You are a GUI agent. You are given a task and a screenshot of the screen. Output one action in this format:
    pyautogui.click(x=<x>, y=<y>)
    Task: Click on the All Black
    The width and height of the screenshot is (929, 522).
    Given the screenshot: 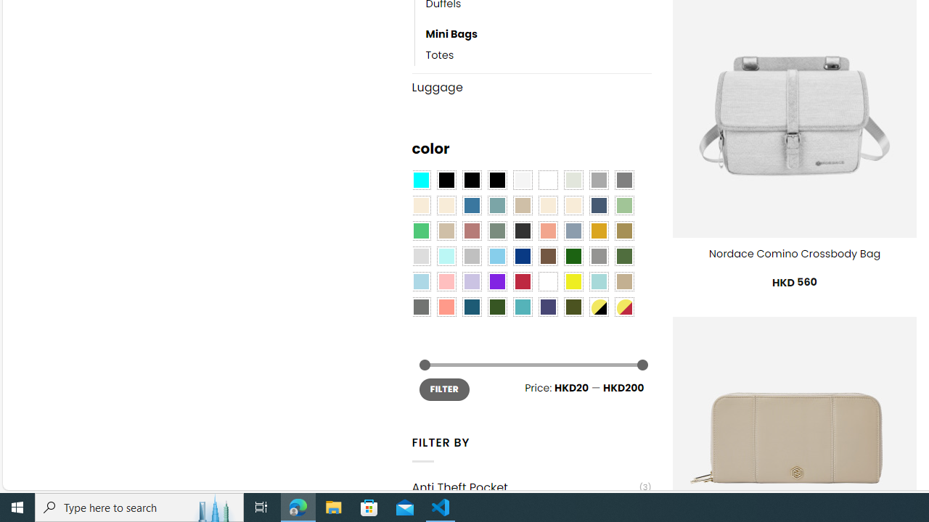 What is the action you would take?
    pyautogui.click(x=446, y=181)
    